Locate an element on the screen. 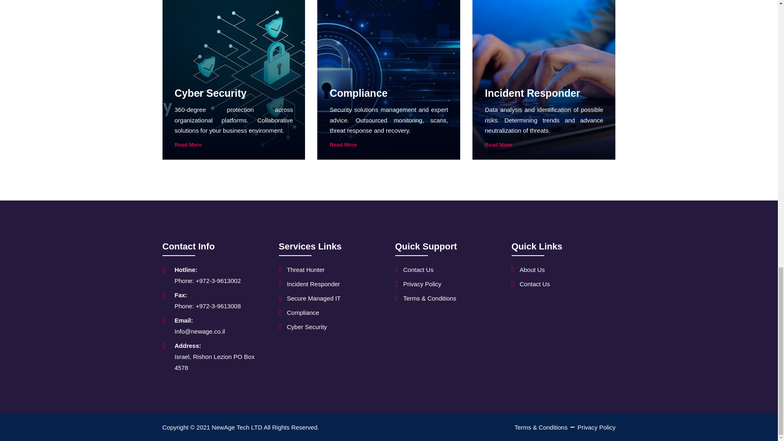 The height and width of the screenshot is (441, 784). Read More is located at coordinates (388, 145).